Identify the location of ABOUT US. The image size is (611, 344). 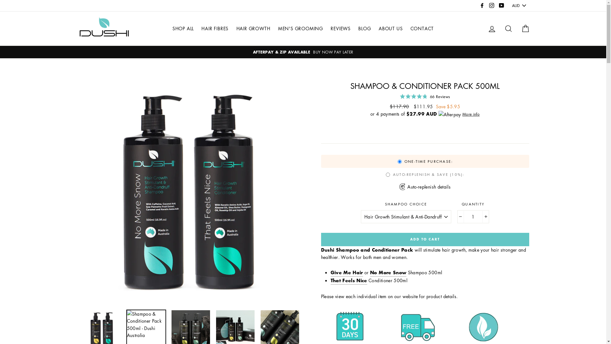
(391, 29).